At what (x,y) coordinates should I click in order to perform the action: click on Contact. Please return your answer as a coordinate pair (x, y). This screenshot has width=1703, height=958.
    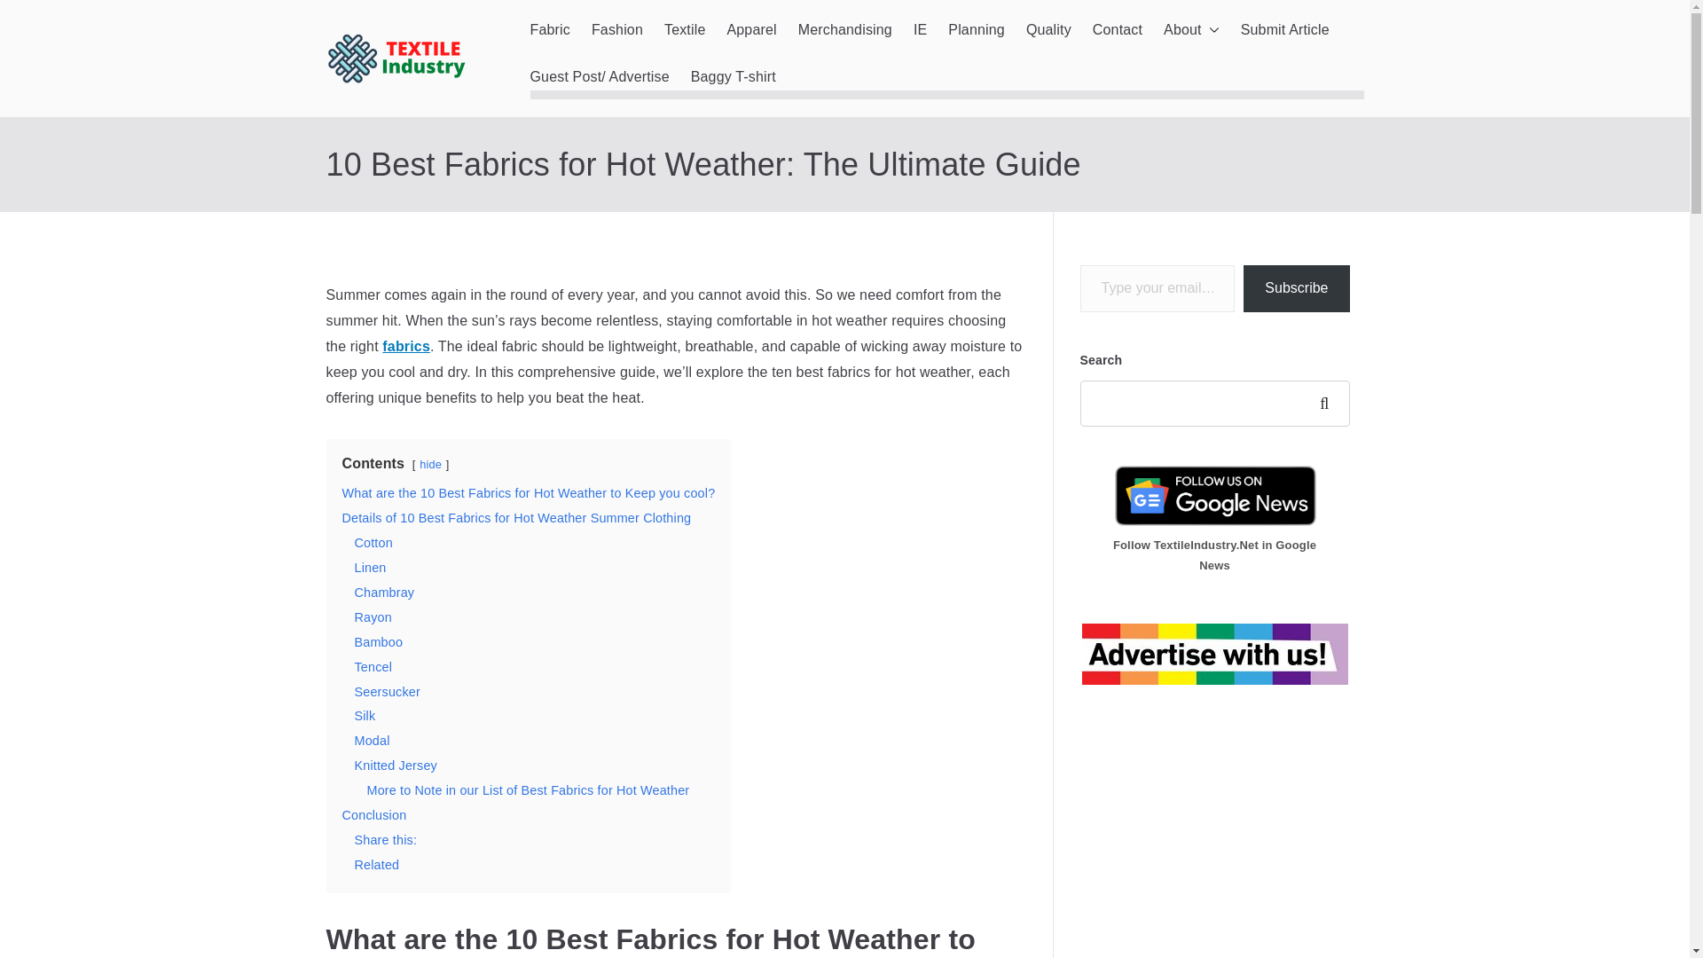
    Looking at the image, I should click on (1118, 30).